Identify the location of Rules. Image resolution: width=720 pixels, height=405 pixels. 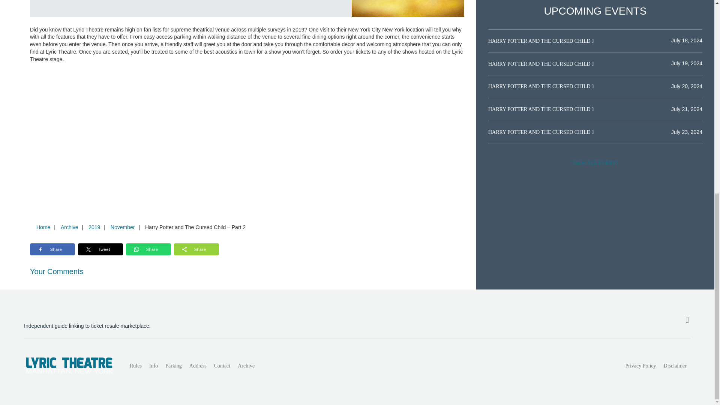
(136, 366).